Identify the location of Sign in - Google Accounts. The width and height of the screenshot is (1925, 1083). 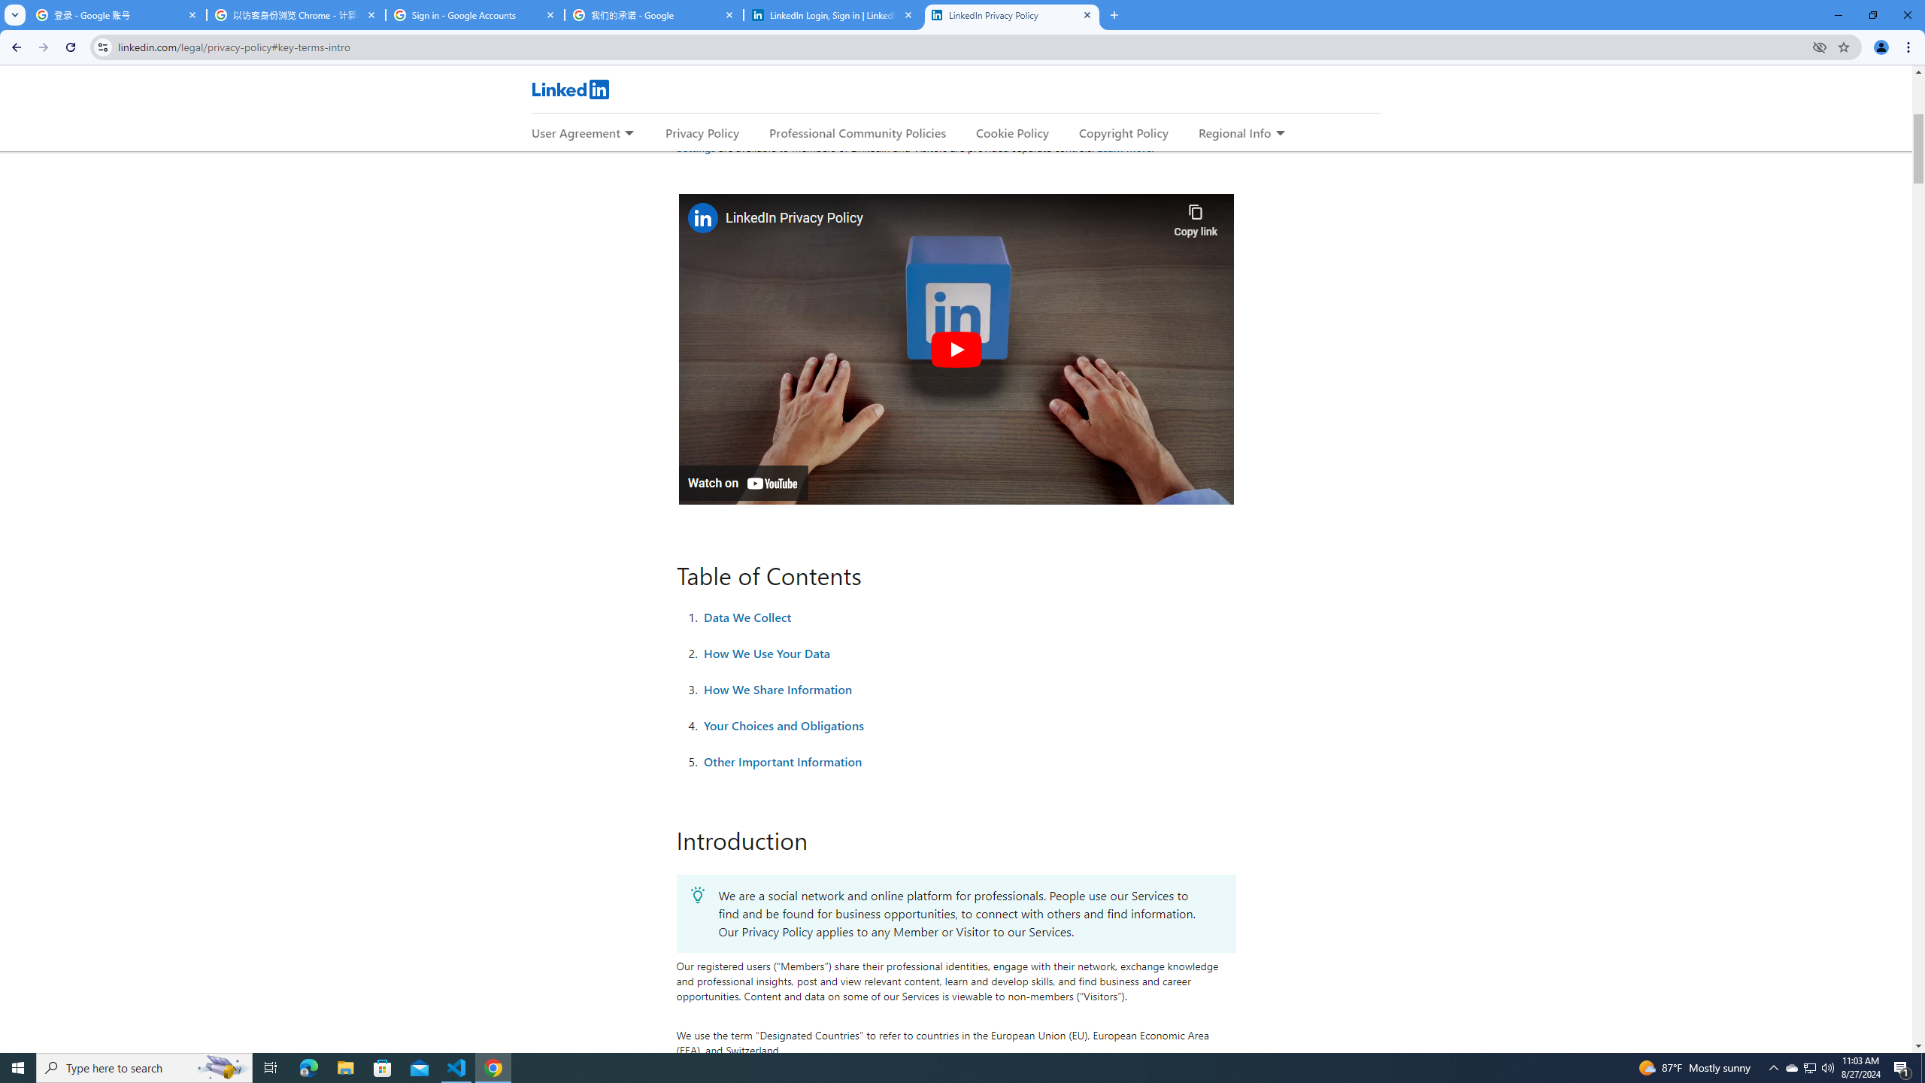
(475, 15).